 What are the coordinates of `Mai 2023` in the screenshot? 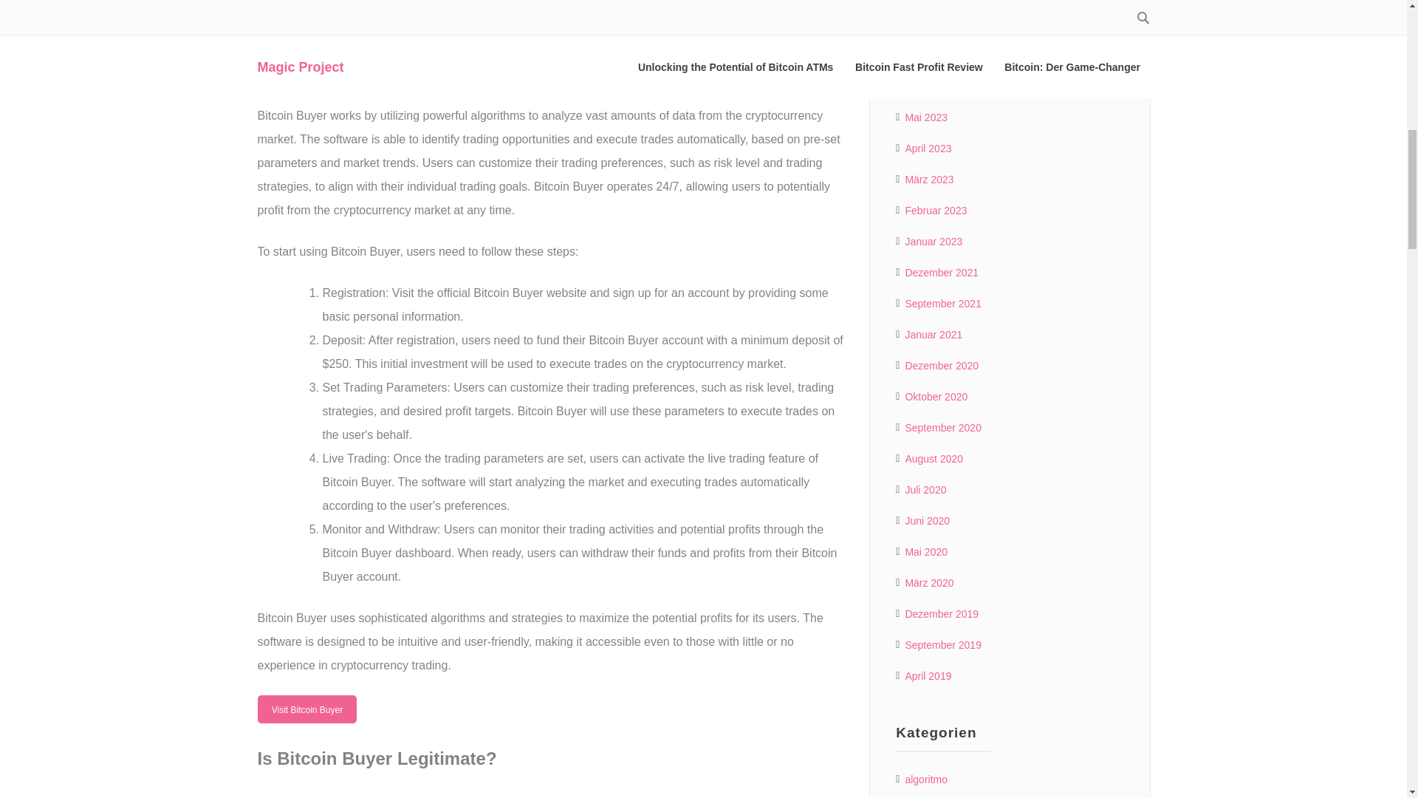 It's located at (925, 117).